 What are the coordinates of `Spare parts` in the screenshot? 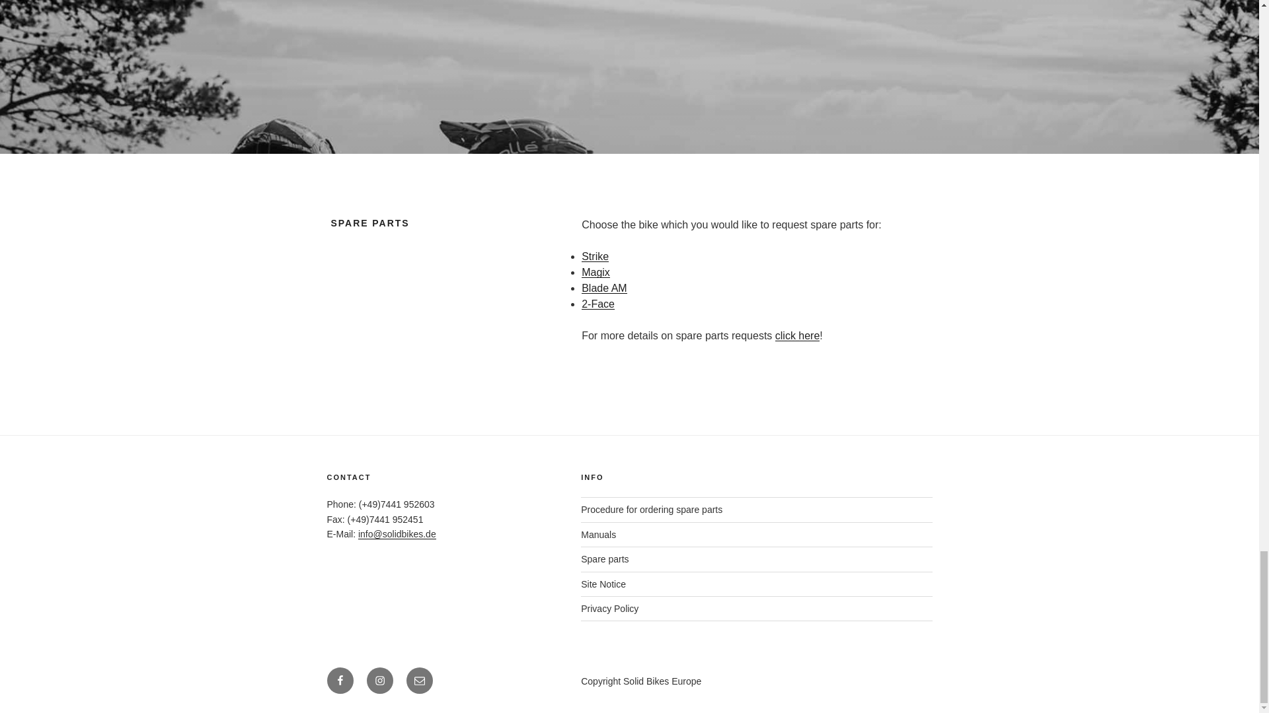 It's located at (604, 559).